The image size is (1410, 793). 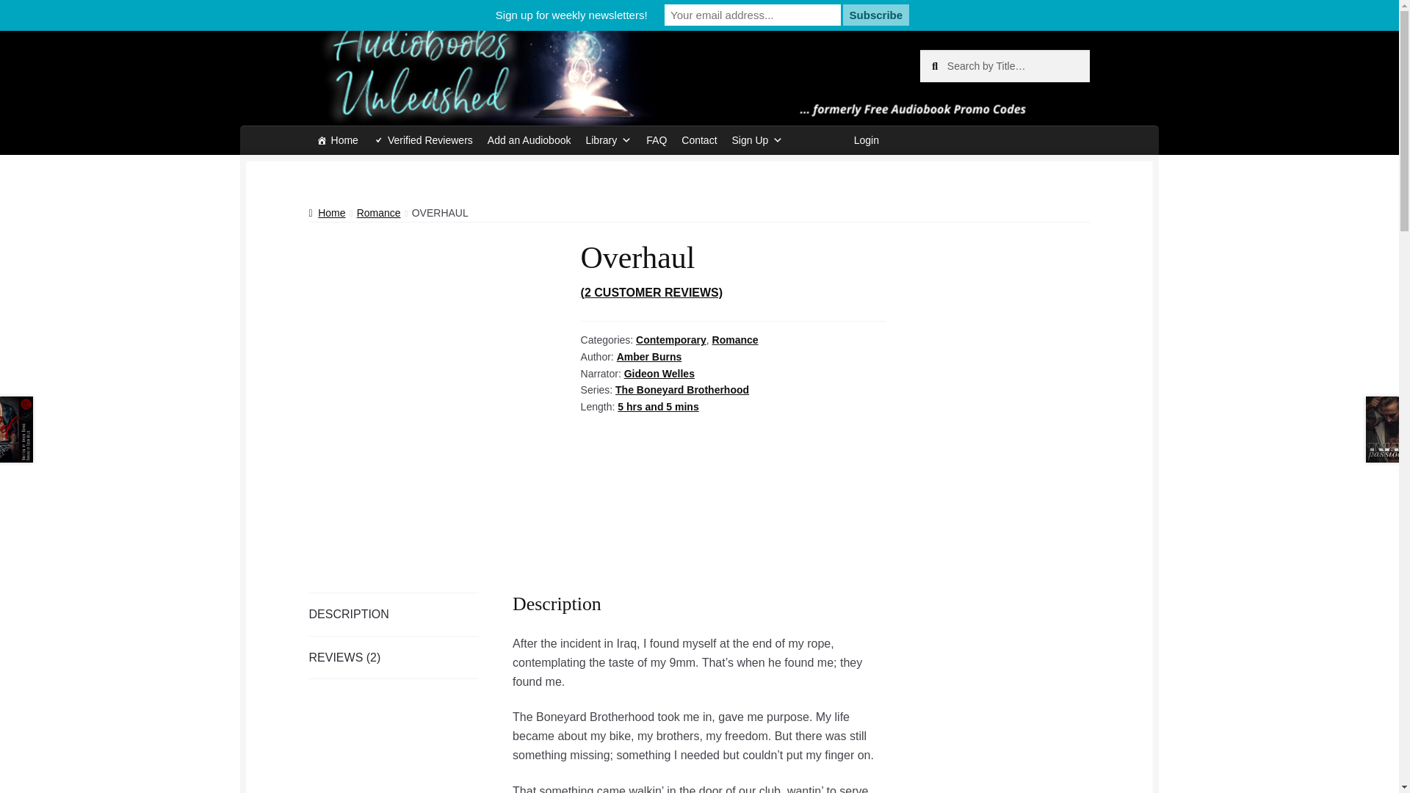 I want to click on Amber Burns, so click(x=649, y=357).